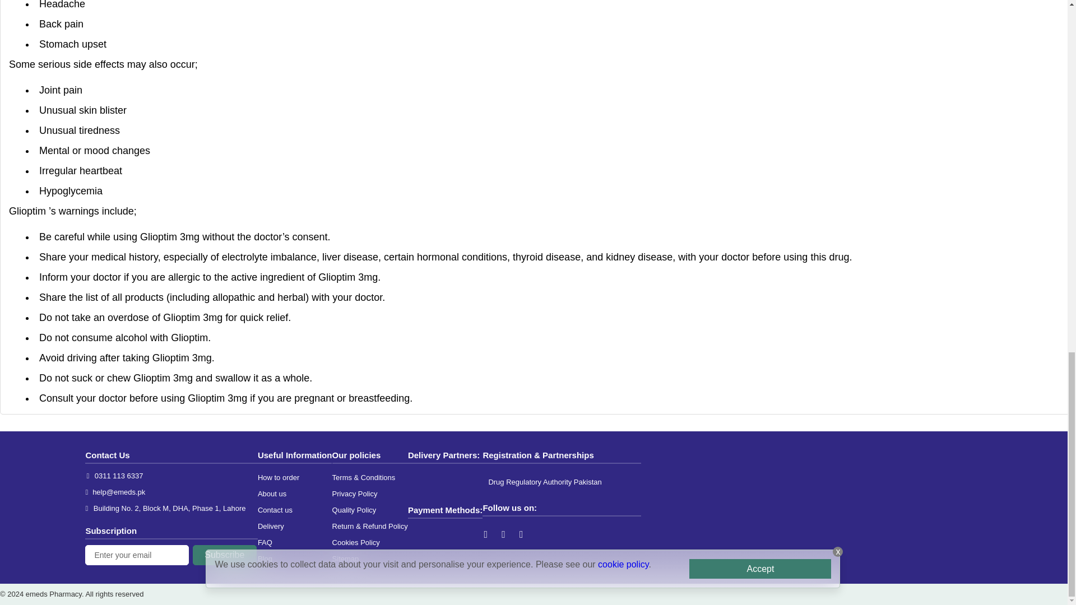  I want to click on Subscribe, so click(224, 555).